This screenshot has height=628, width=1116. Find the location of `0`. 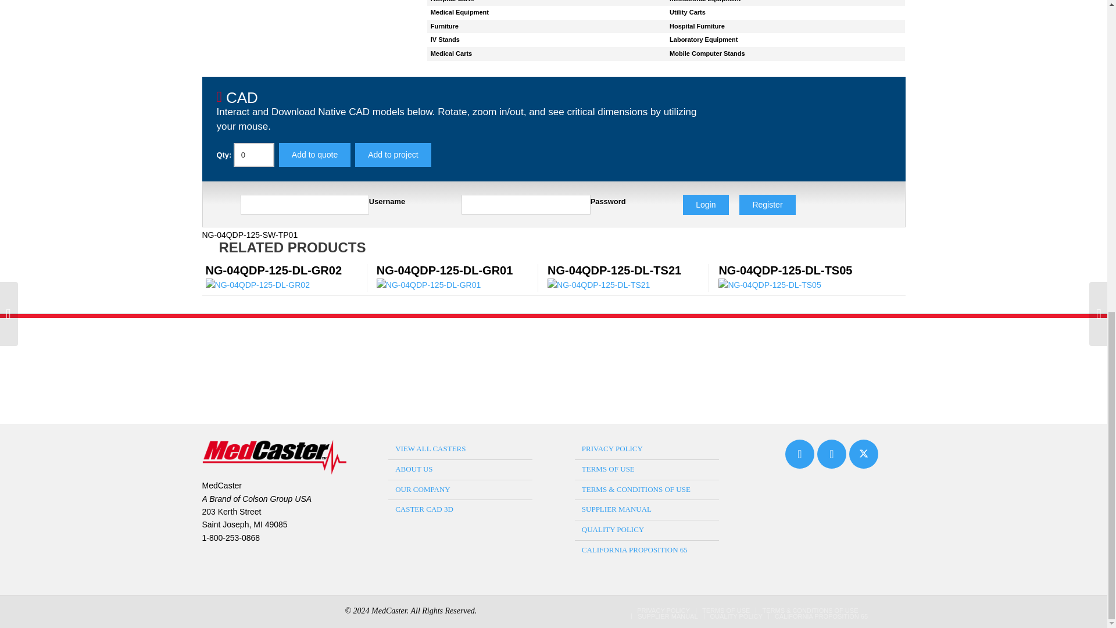

0 is located at coordinates (253, 155).